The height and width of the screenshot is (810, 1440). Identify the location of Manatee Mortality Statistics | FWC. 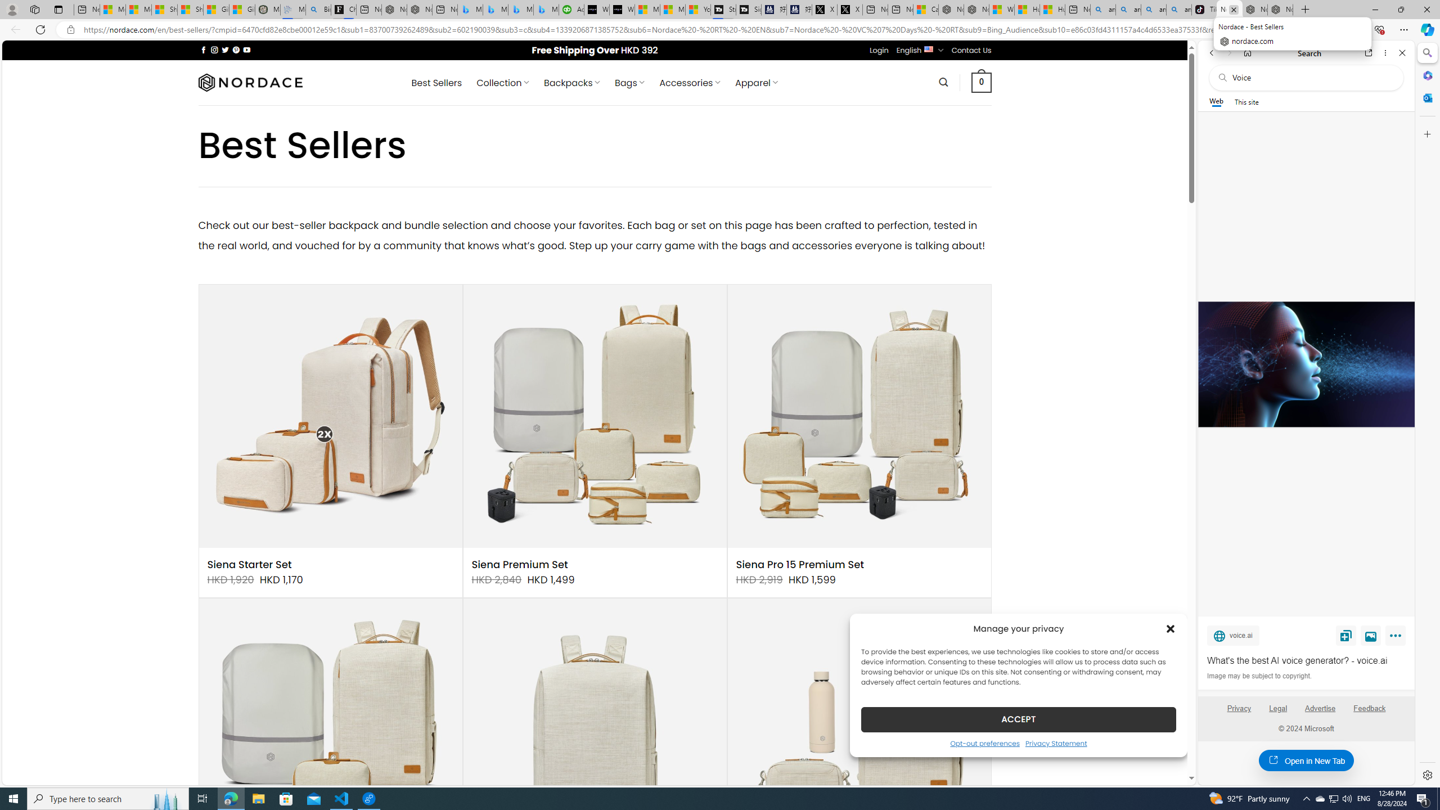
(268, 10).